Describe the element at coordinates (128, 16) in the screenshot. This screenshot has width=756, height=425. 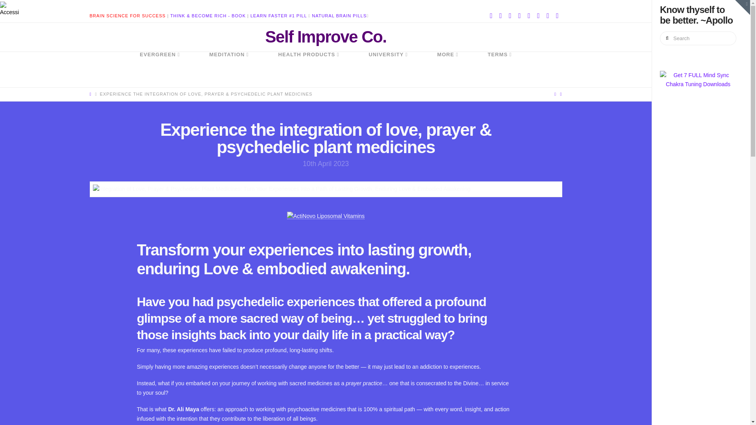
I see `BRAIN SCIENCE FOR SUCCESS` at that location.